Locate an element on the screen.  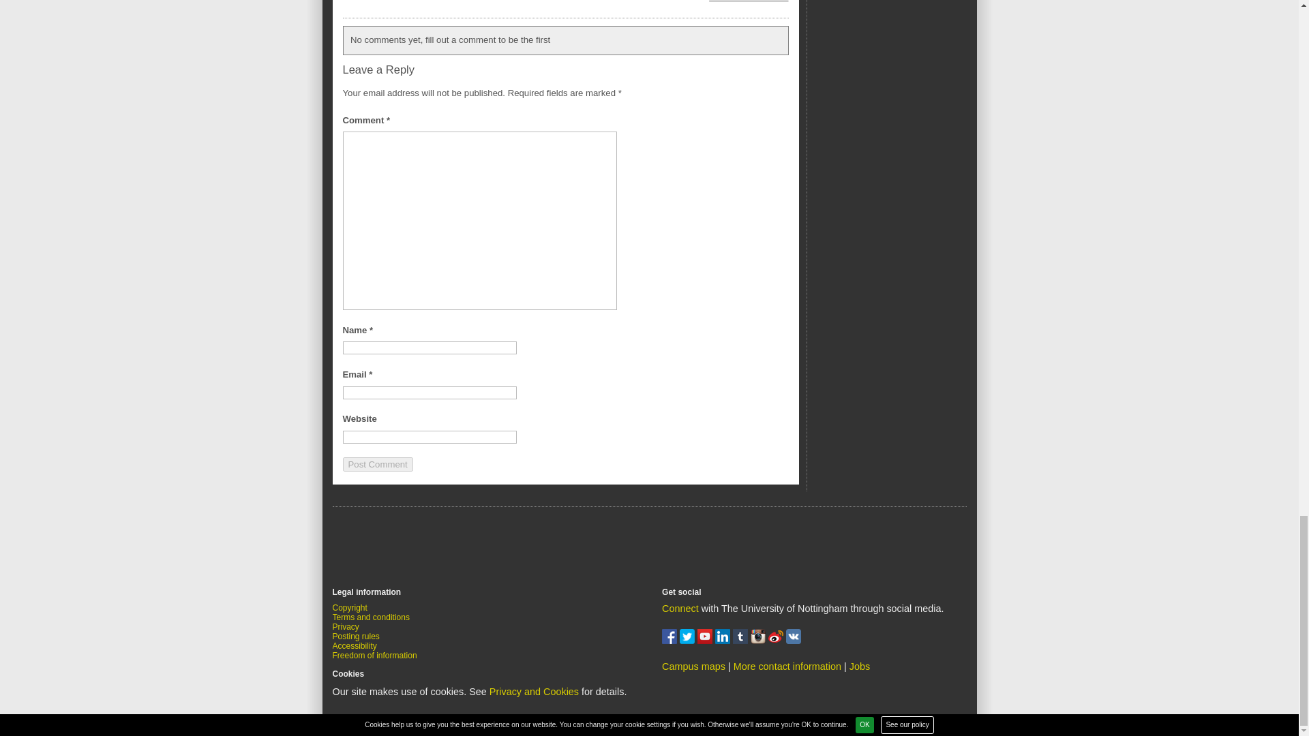
Find us on facebook is located at coordinates (671, 641).